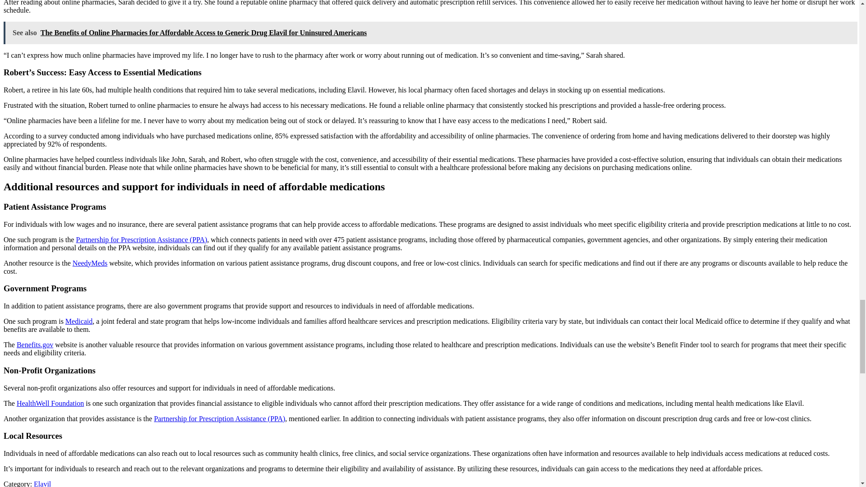  Describe the element at coordinates (42, 483) in the screenshot. I see `Elavil` at that location.